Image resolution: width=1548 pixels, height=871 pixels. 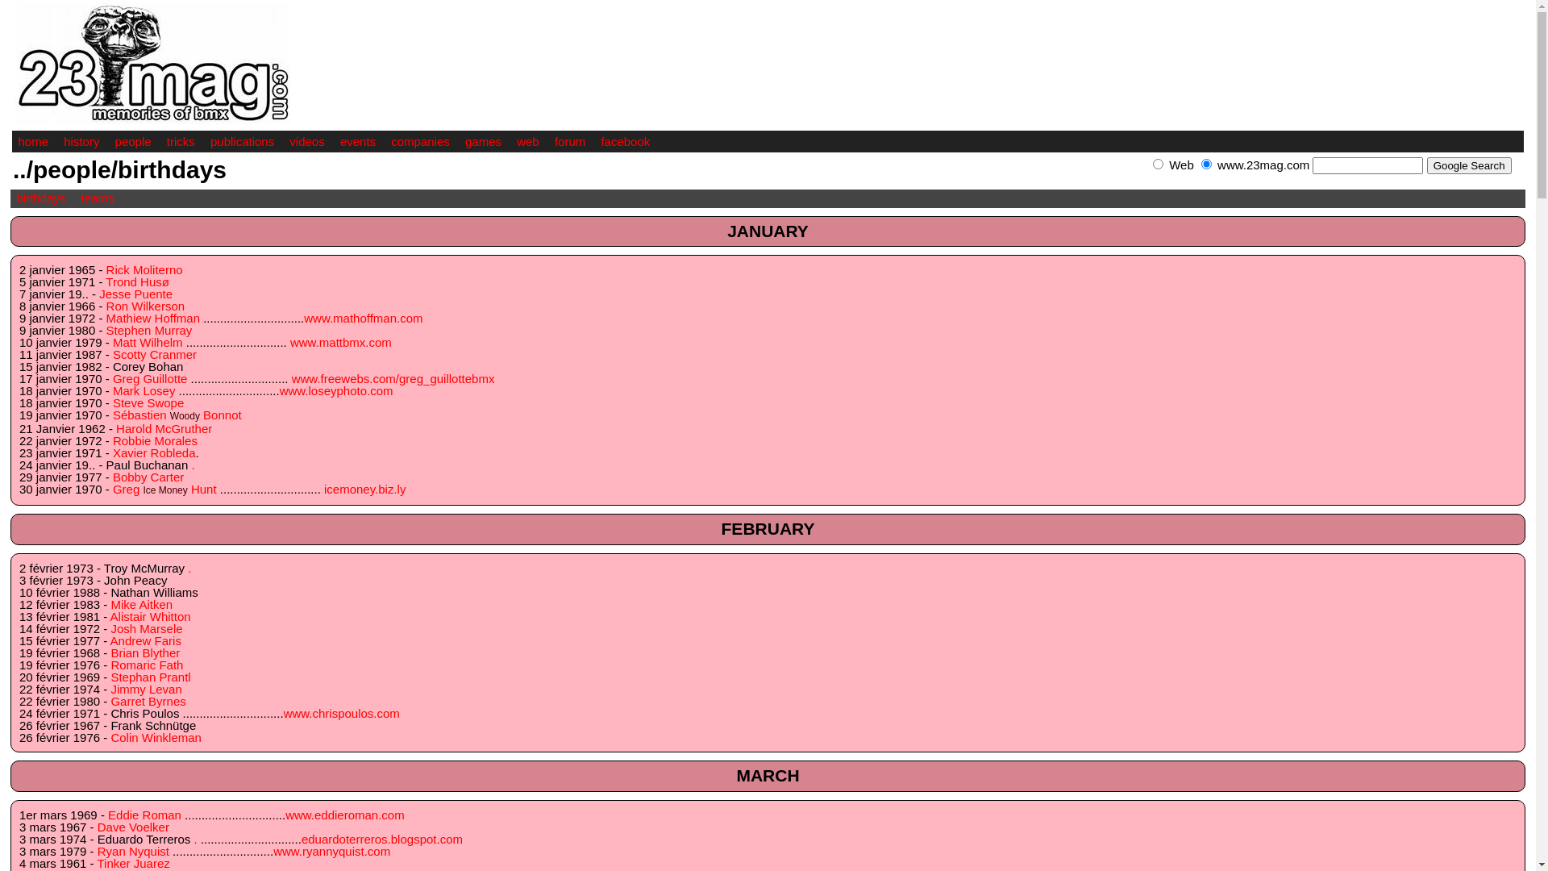 What do you see at coordinates (156, 737) in the screenshot?
I see `Colin Winkleman` at bounding box center [156, 737].